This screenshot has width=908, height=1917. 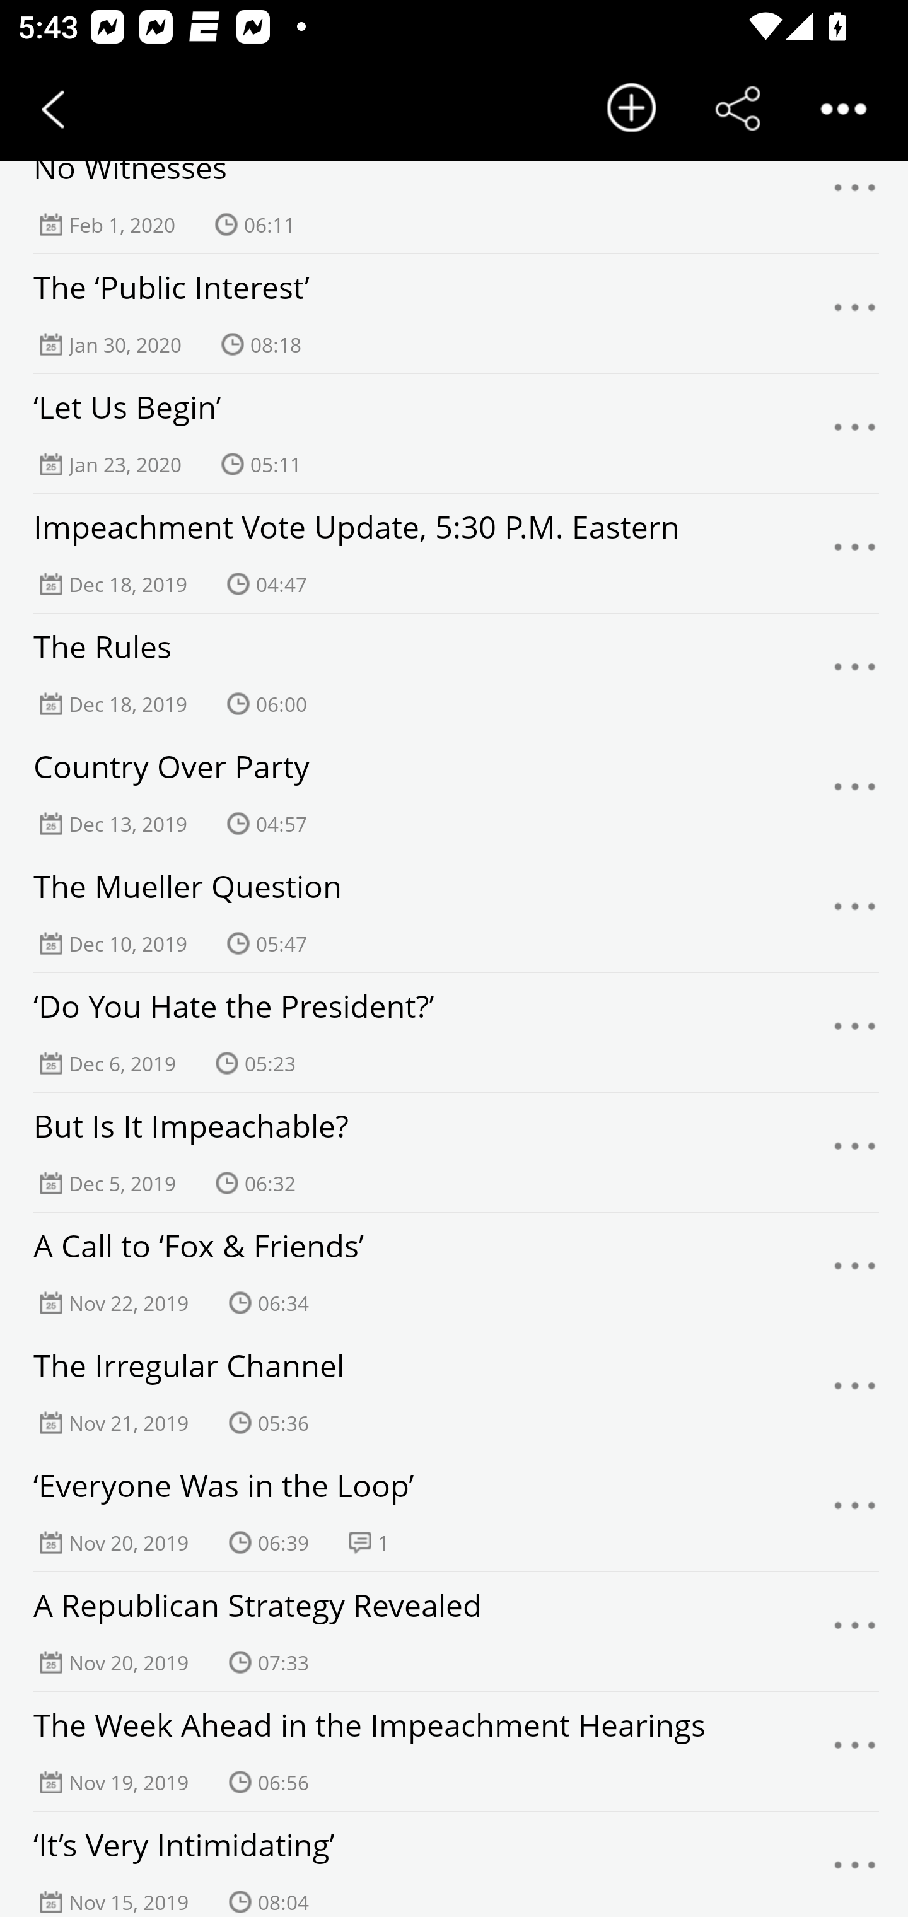 I want to click on Menu, so click(x=855, y=1032).